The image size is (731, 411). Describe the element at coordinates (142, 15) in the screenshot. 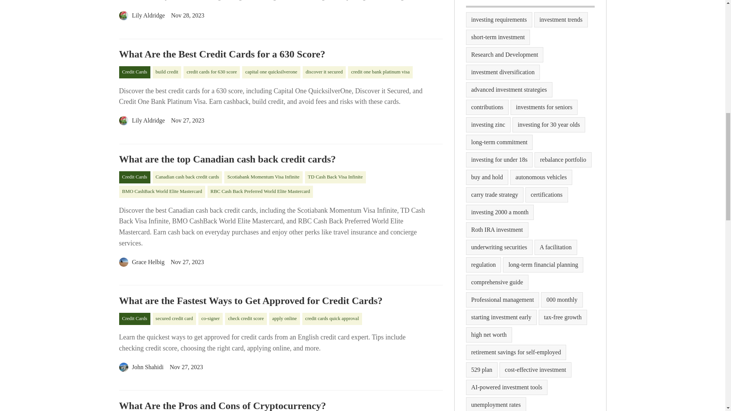

I see `Lily Aldridge` at that location.